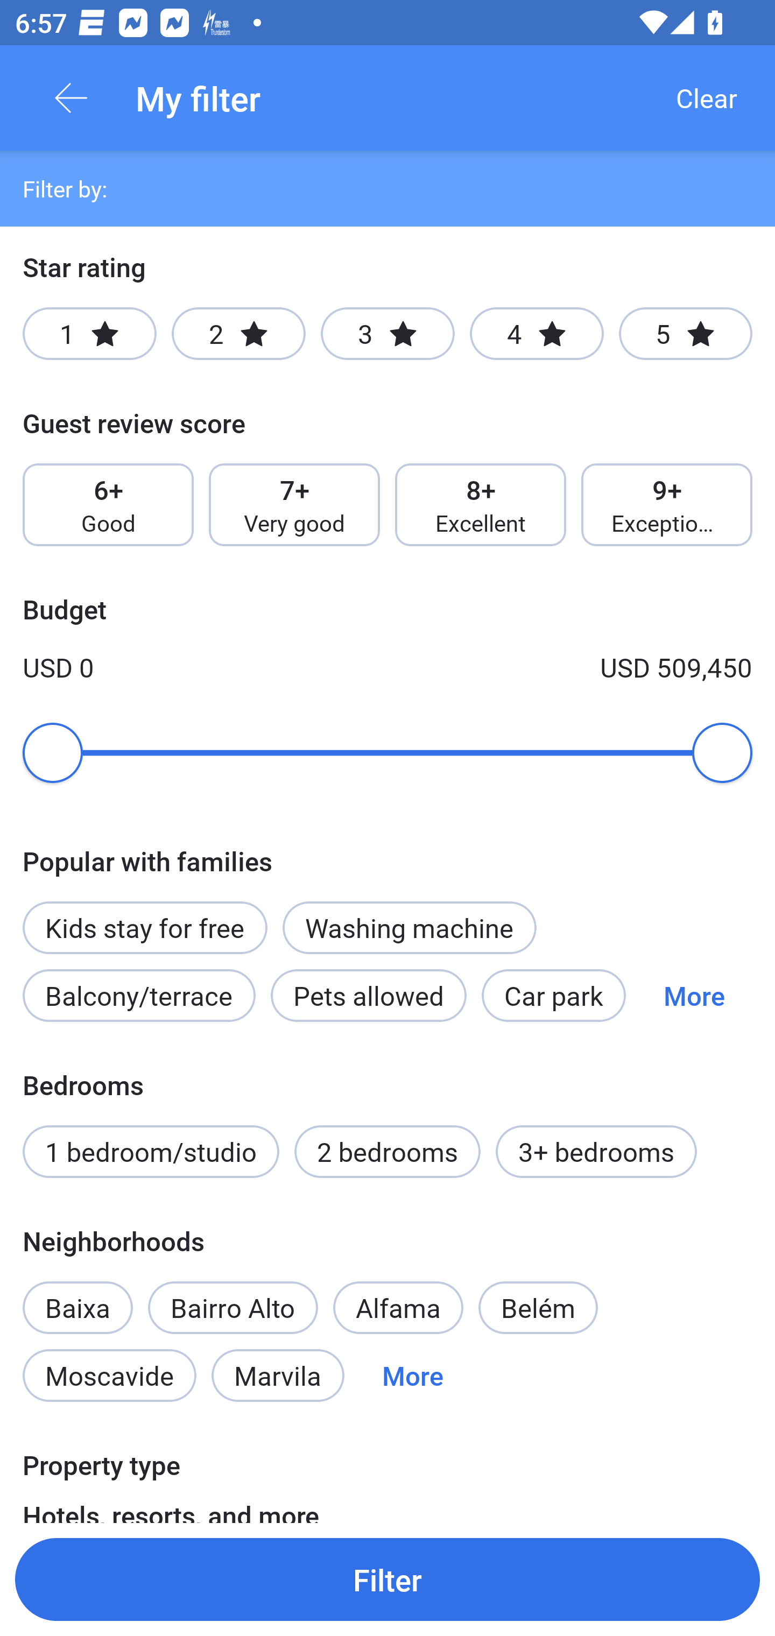  What do you see at coordinates (387, 334) in the screenshot?
I see `3` at bounding box center [387, 334].